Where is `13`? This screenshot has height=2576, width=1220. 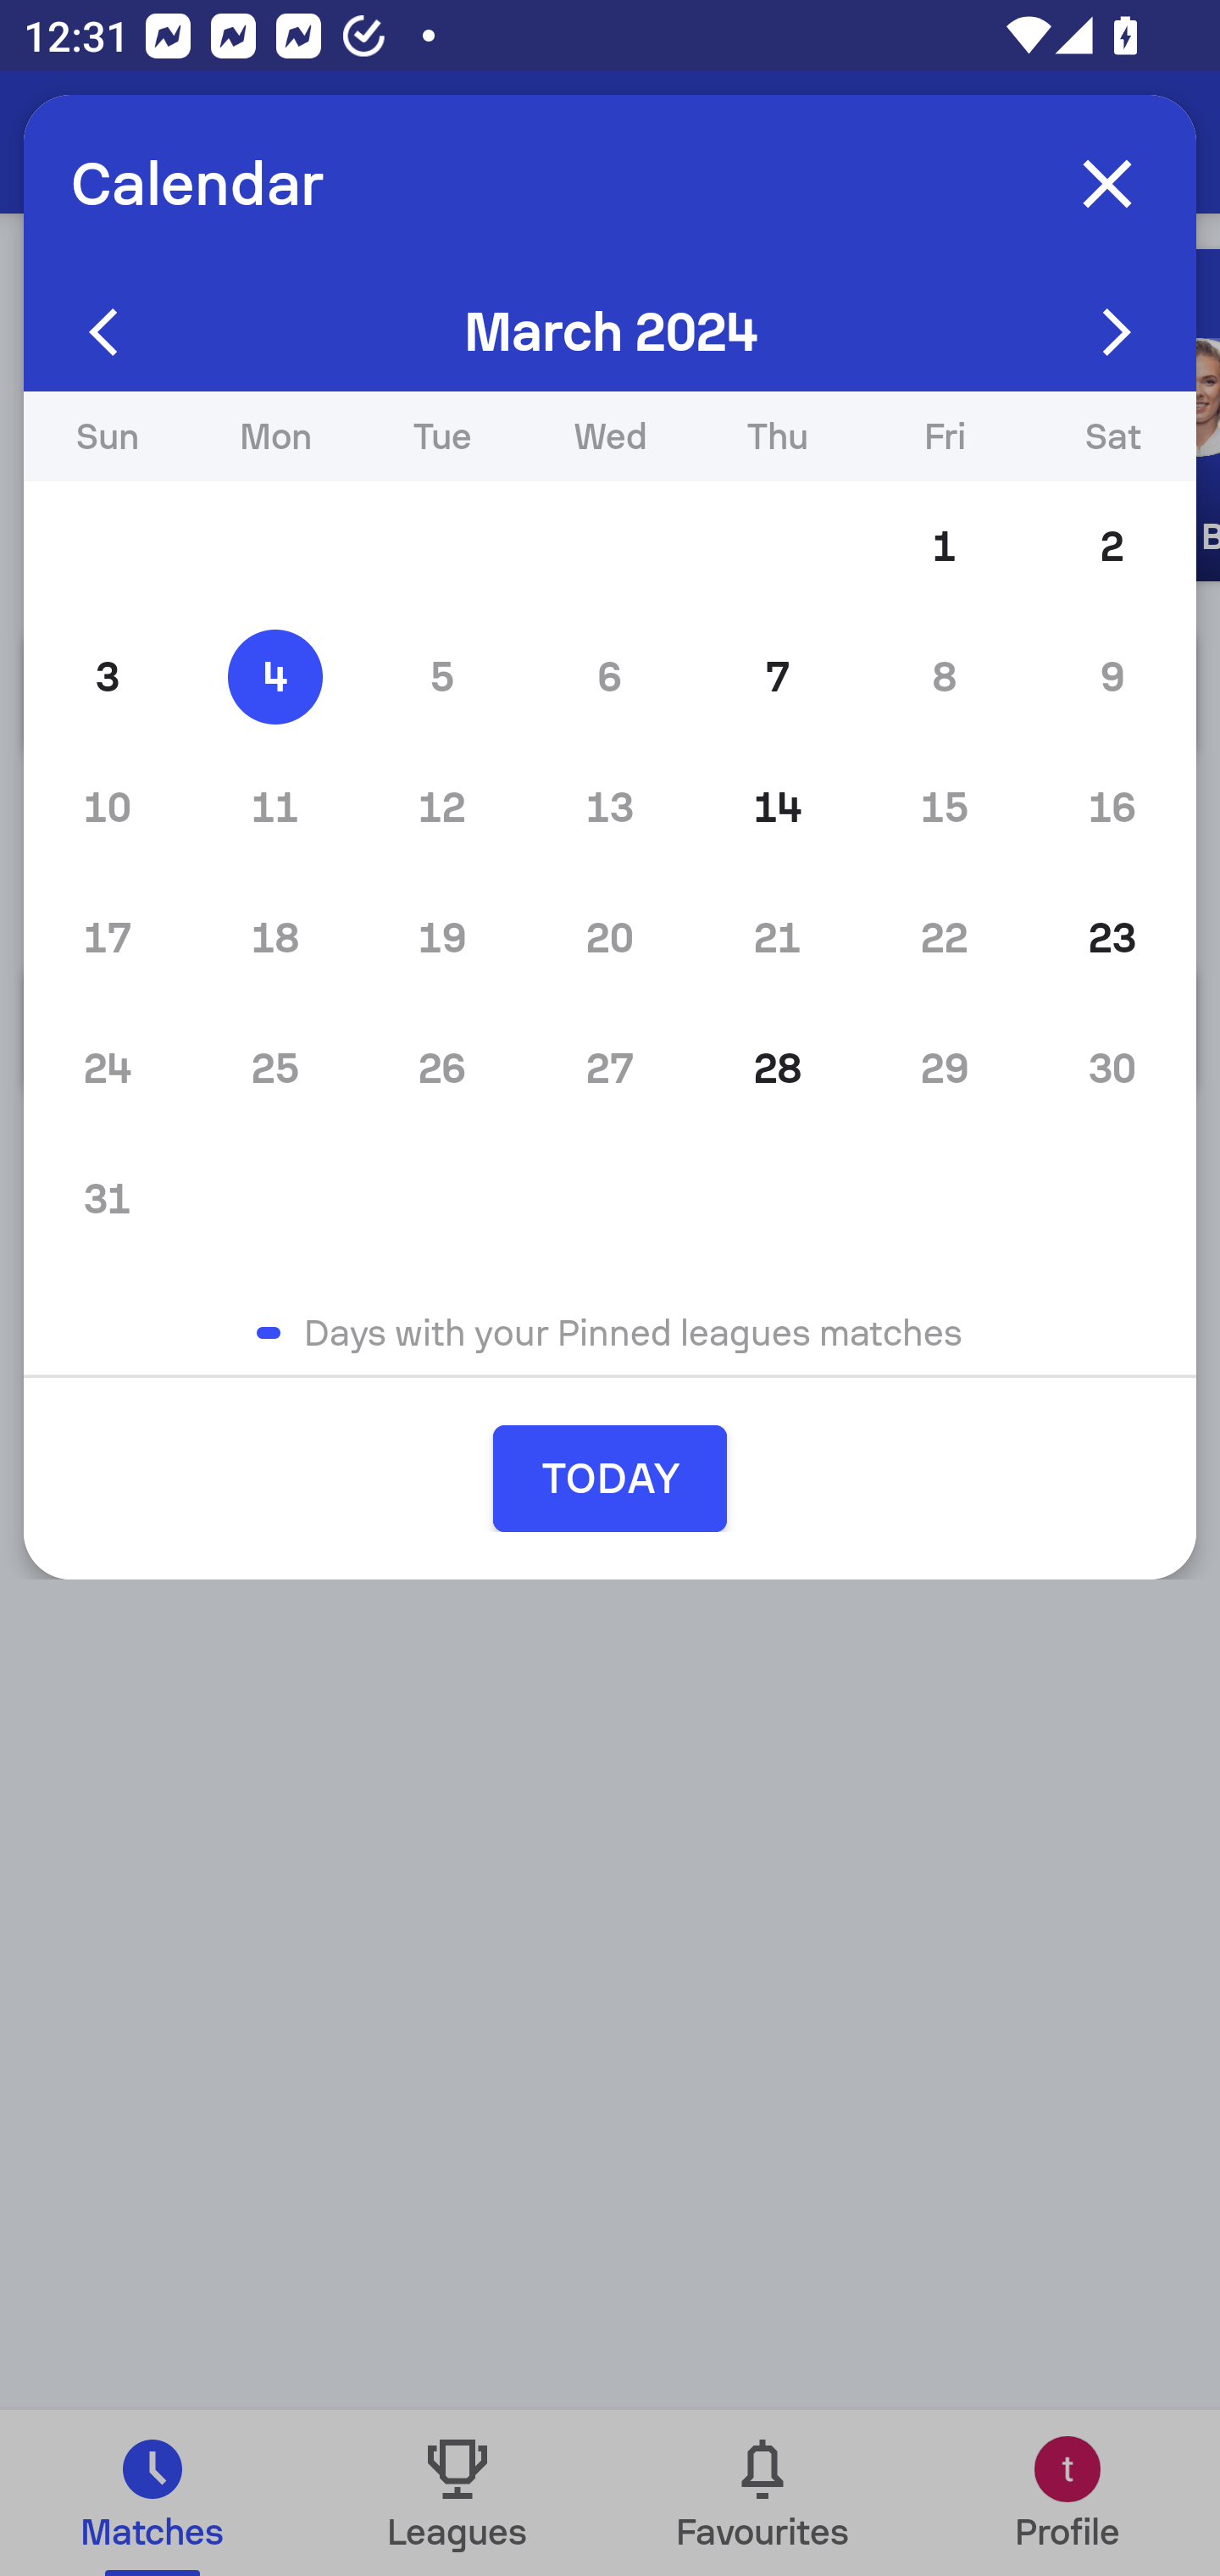
13 is located at coordinates (610, 807).